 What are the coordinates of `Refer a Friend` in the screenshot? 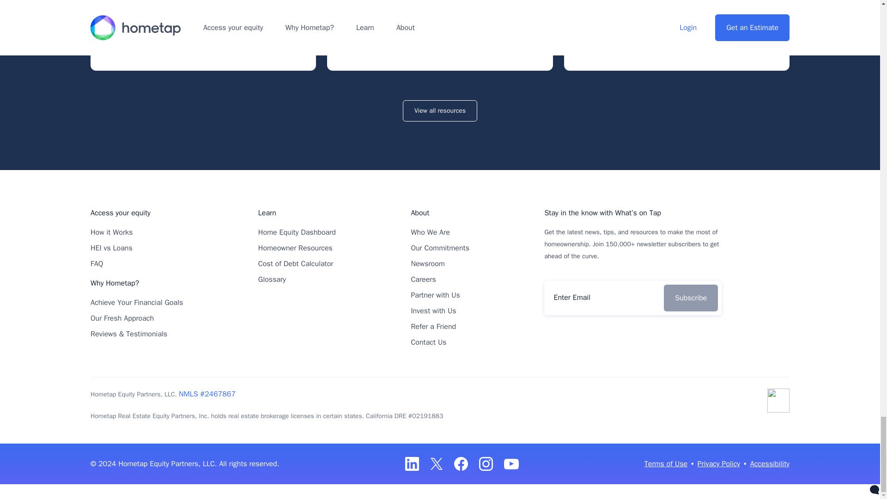 It's located at (433, 326).